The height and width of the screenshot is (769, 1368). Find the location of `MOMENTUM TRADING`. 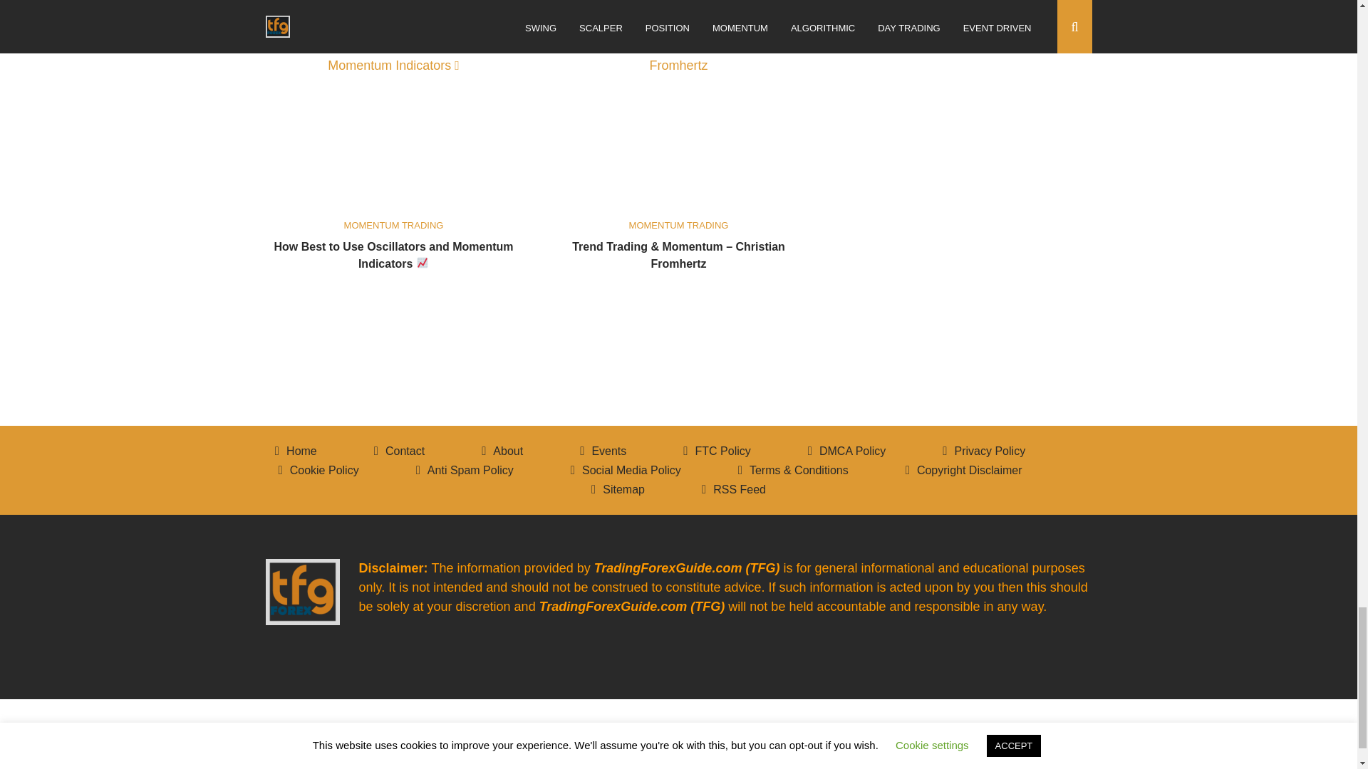

MOMENTUM TRADING is located at coordinates (393, 225).